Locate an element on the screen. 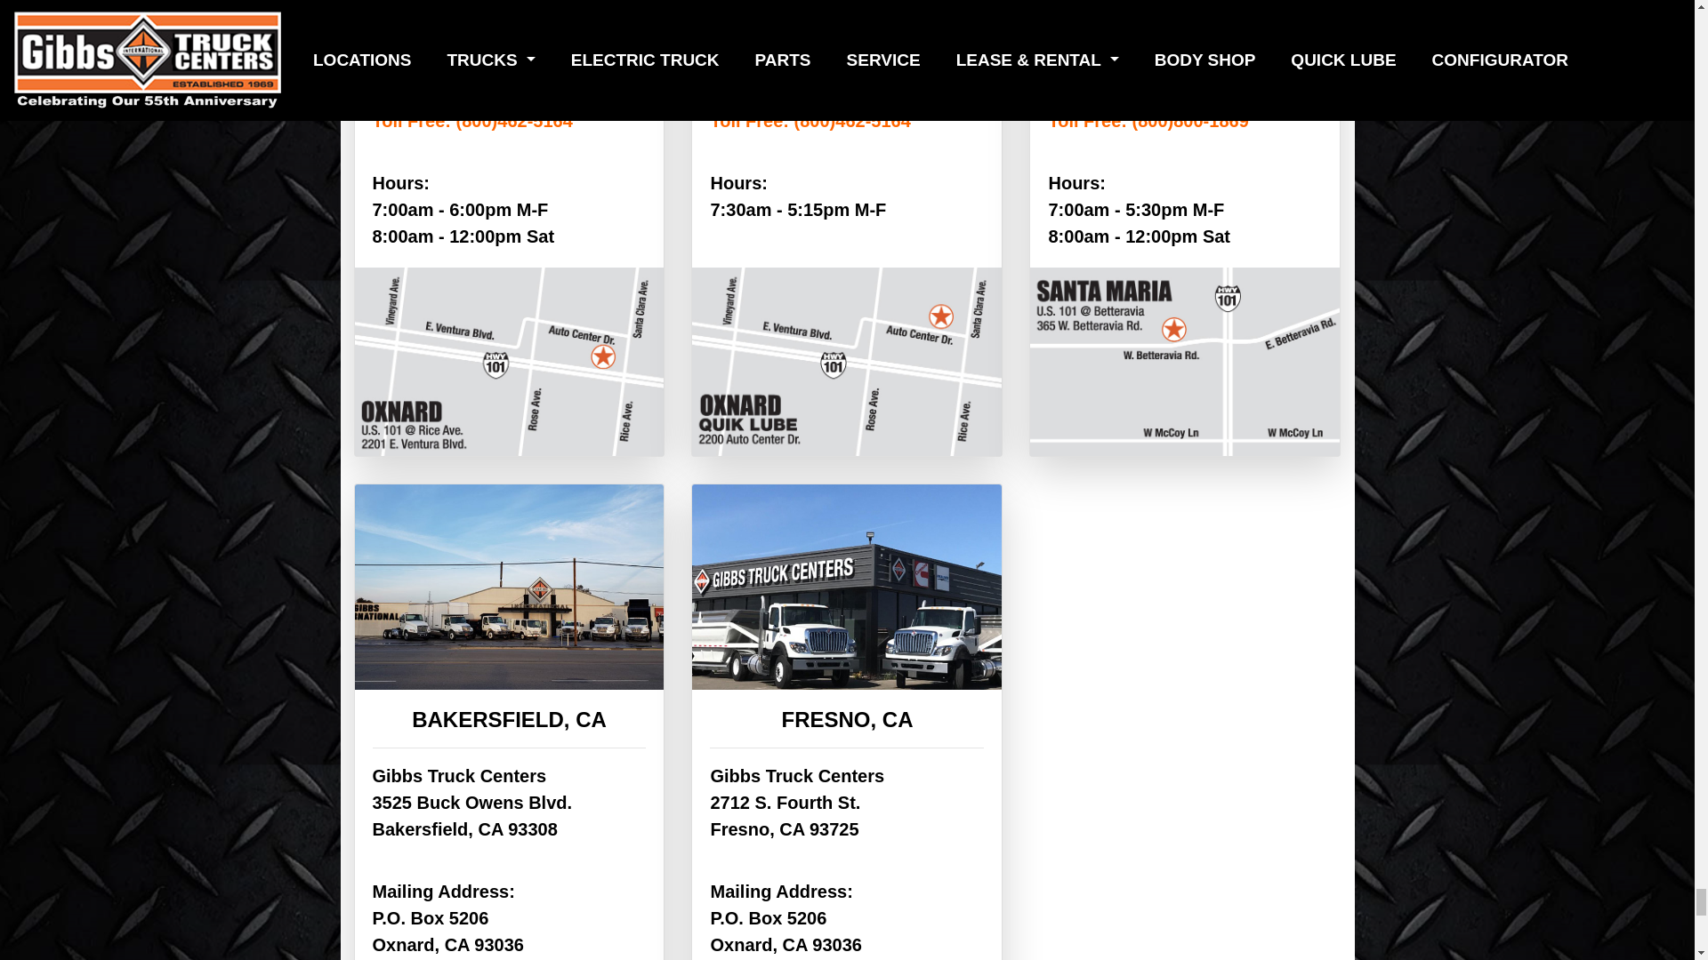 This screenshot has width=1708, height=960. Hwy 101 at Betteravia Rd. is located at coordinates (1156, 7).